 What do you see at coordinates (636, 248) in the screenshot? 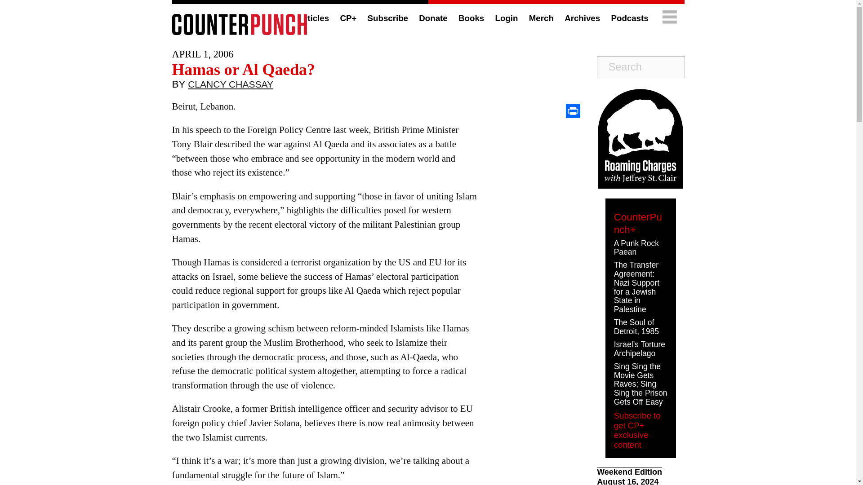
I see `A Punk Rock Paean` at bounding box center [636, 248].